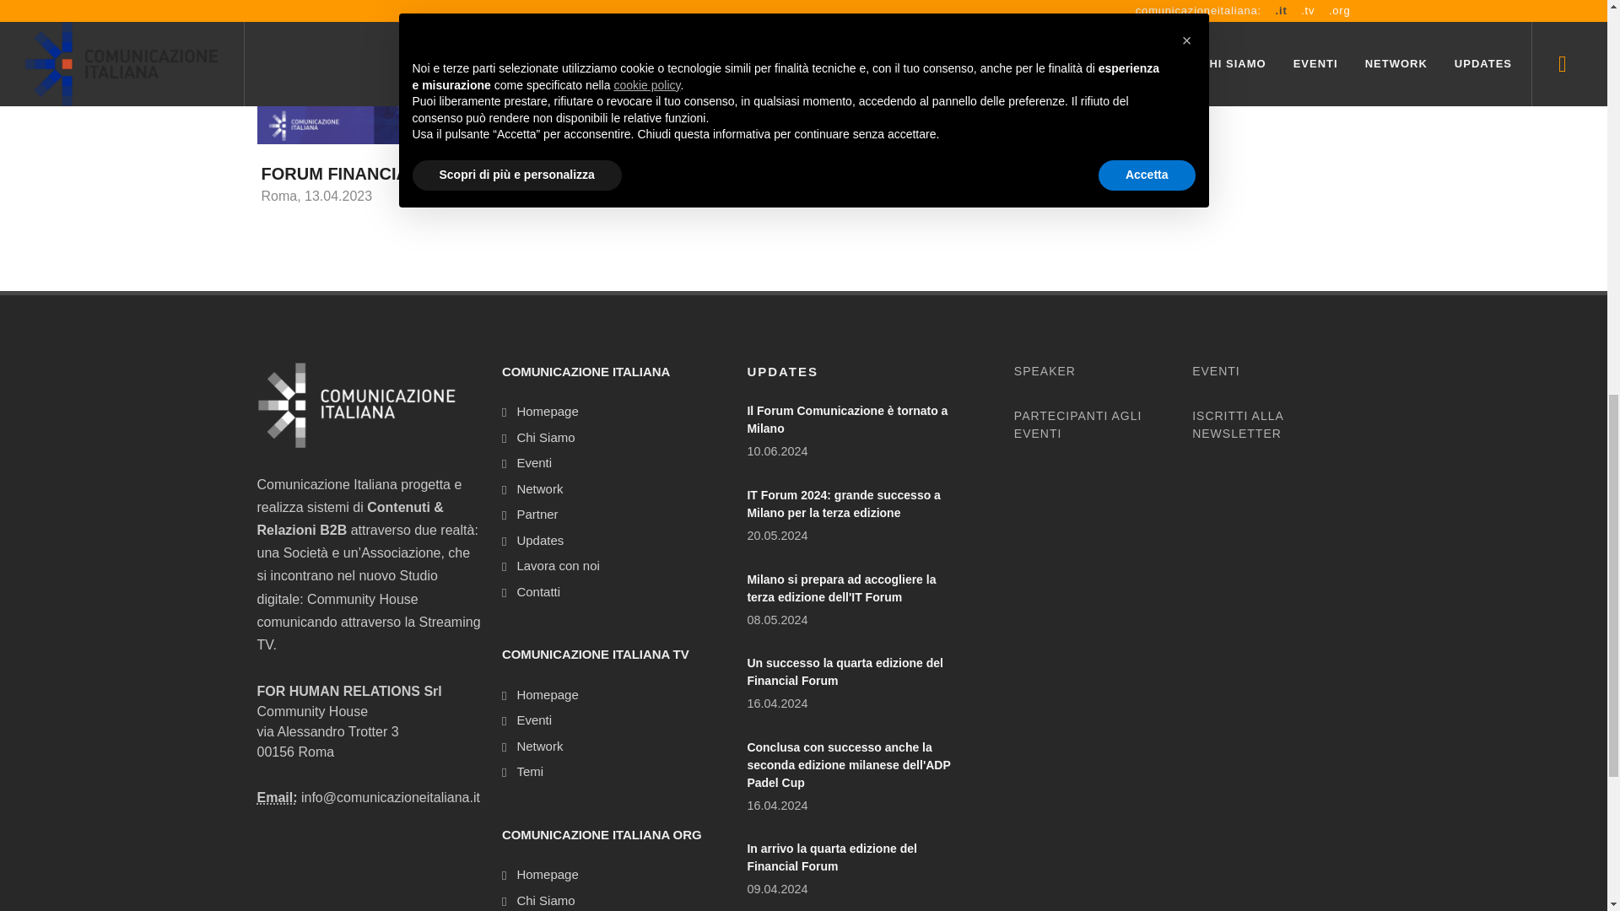 This screenshot has width=1620, height=911. Describe the element at coordinates (533, 592) in the screenshot. I see `Contatti` at that location.